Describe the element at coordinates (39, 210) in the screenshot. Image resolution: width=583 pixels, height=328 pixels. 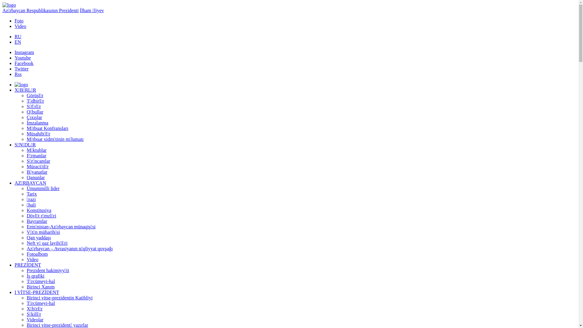
I see `Konstitusiya` at that location.